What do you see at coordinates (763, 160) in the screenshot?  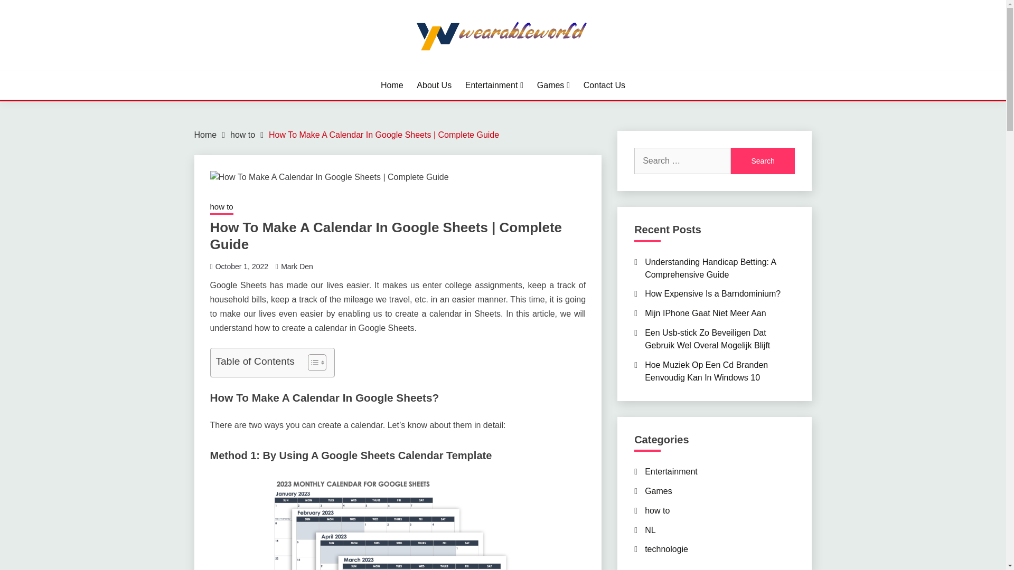 I see `Search` at bounding box center [763, 160].